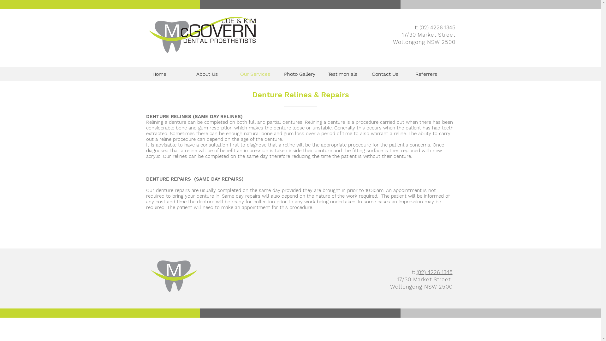  What do you see at coordinates (345, 74) in the screenshot?
I see `Testimonials` at bounding box center [345, 74].